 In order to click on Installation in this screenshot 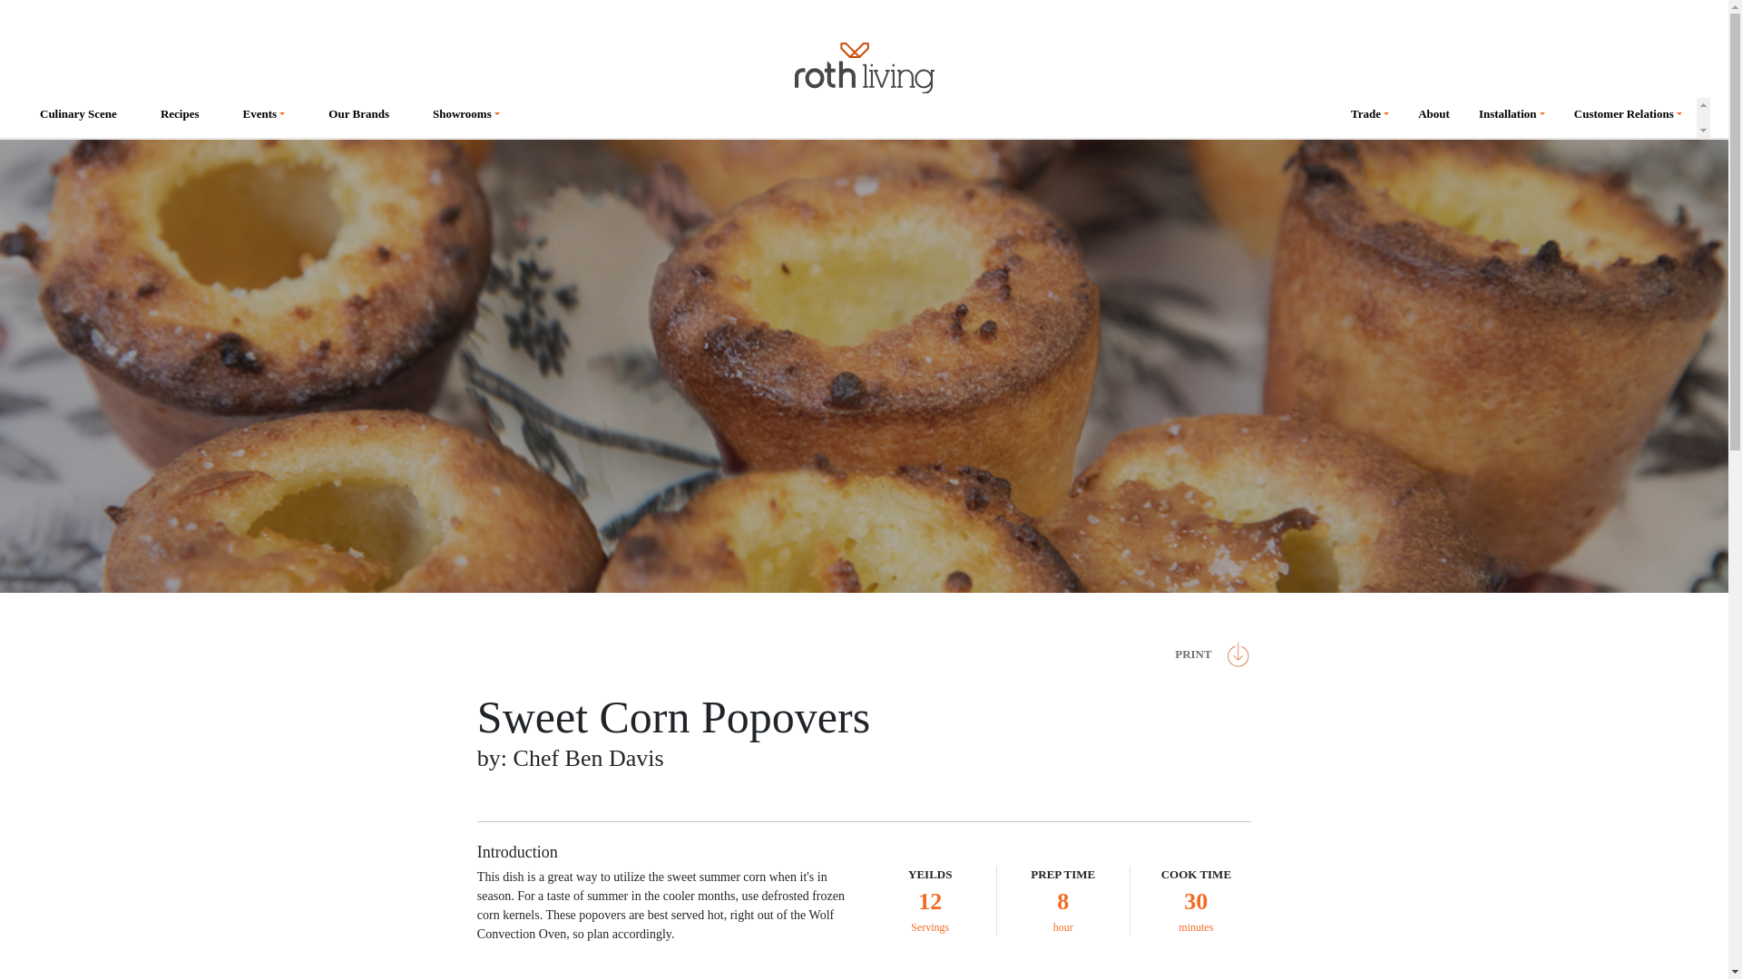, I will do `click(1512, 118)`.